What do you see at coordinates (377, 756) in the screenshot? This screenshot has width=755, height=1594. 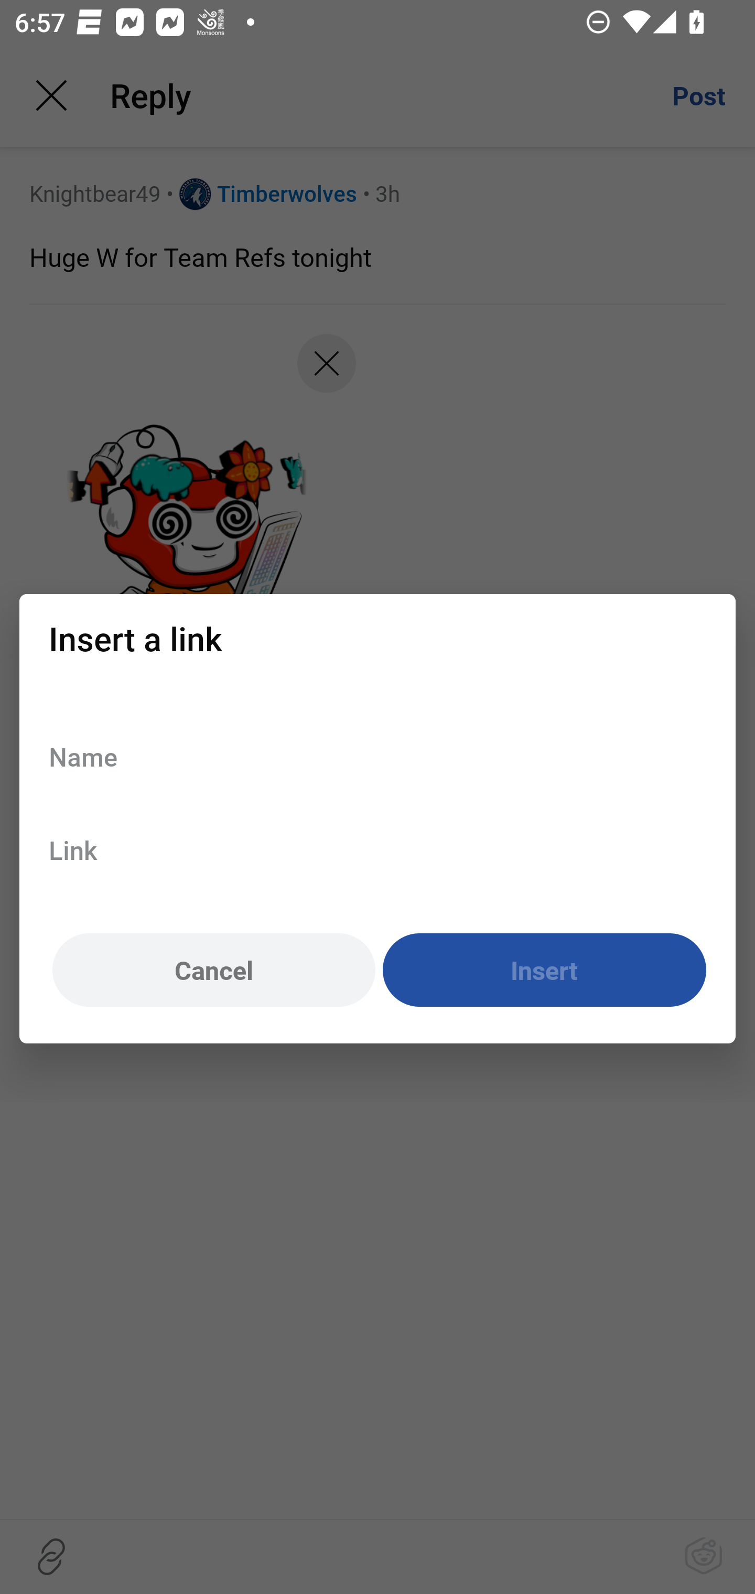 I see `Name` at bounding box center [377, 756].